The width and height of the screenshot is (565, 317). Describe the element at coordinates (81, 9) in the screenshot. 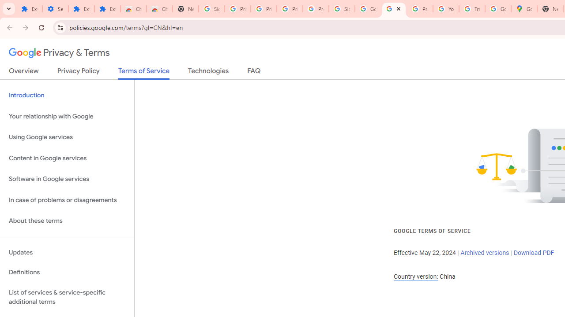

I see `Extensions` at that location.